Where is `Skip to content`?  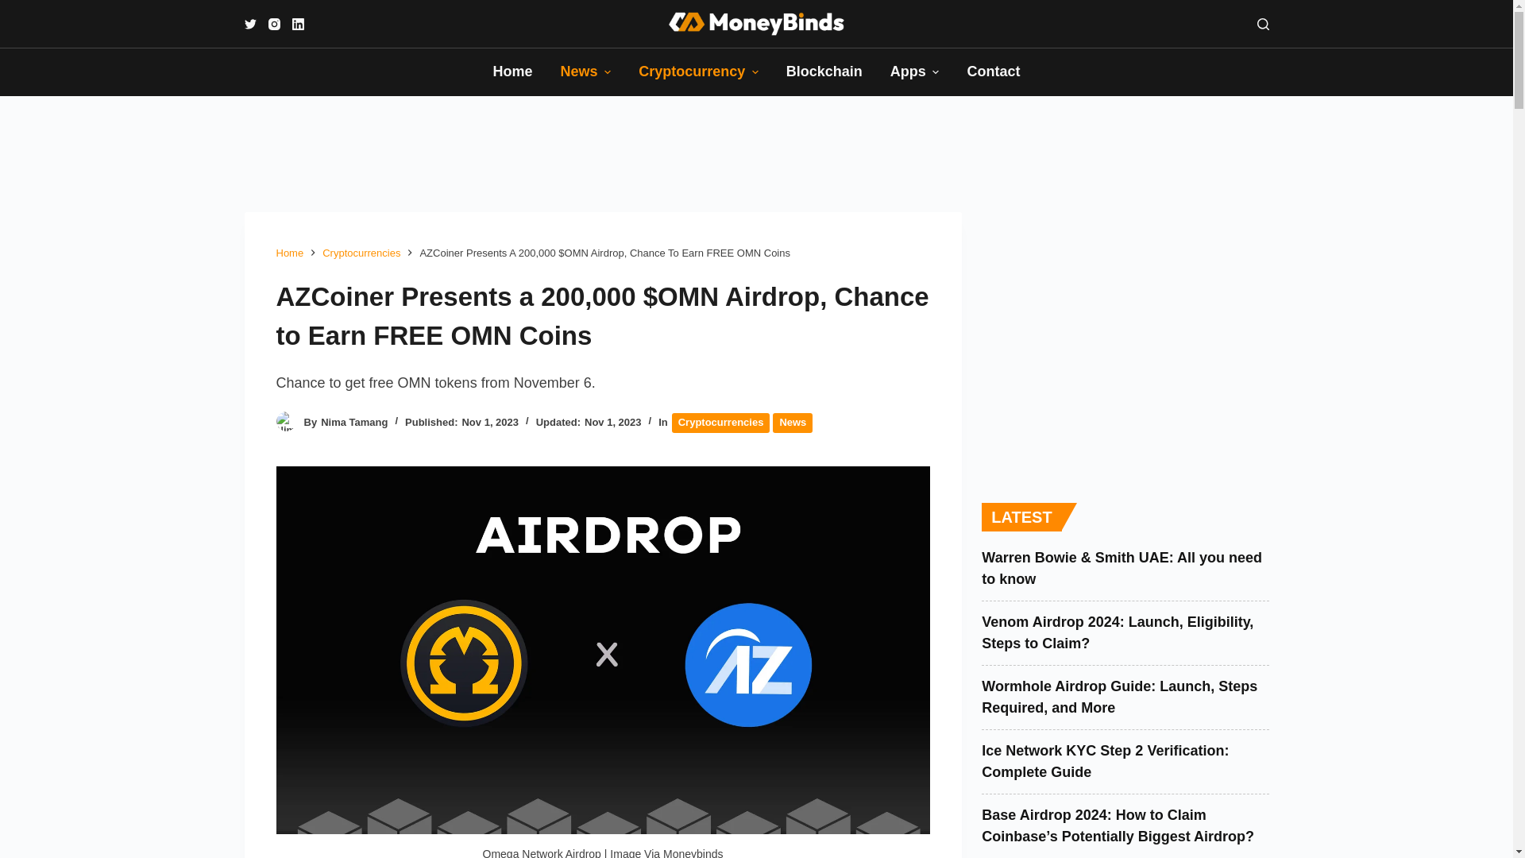 Skip to content is located at coordinates (16, 8).